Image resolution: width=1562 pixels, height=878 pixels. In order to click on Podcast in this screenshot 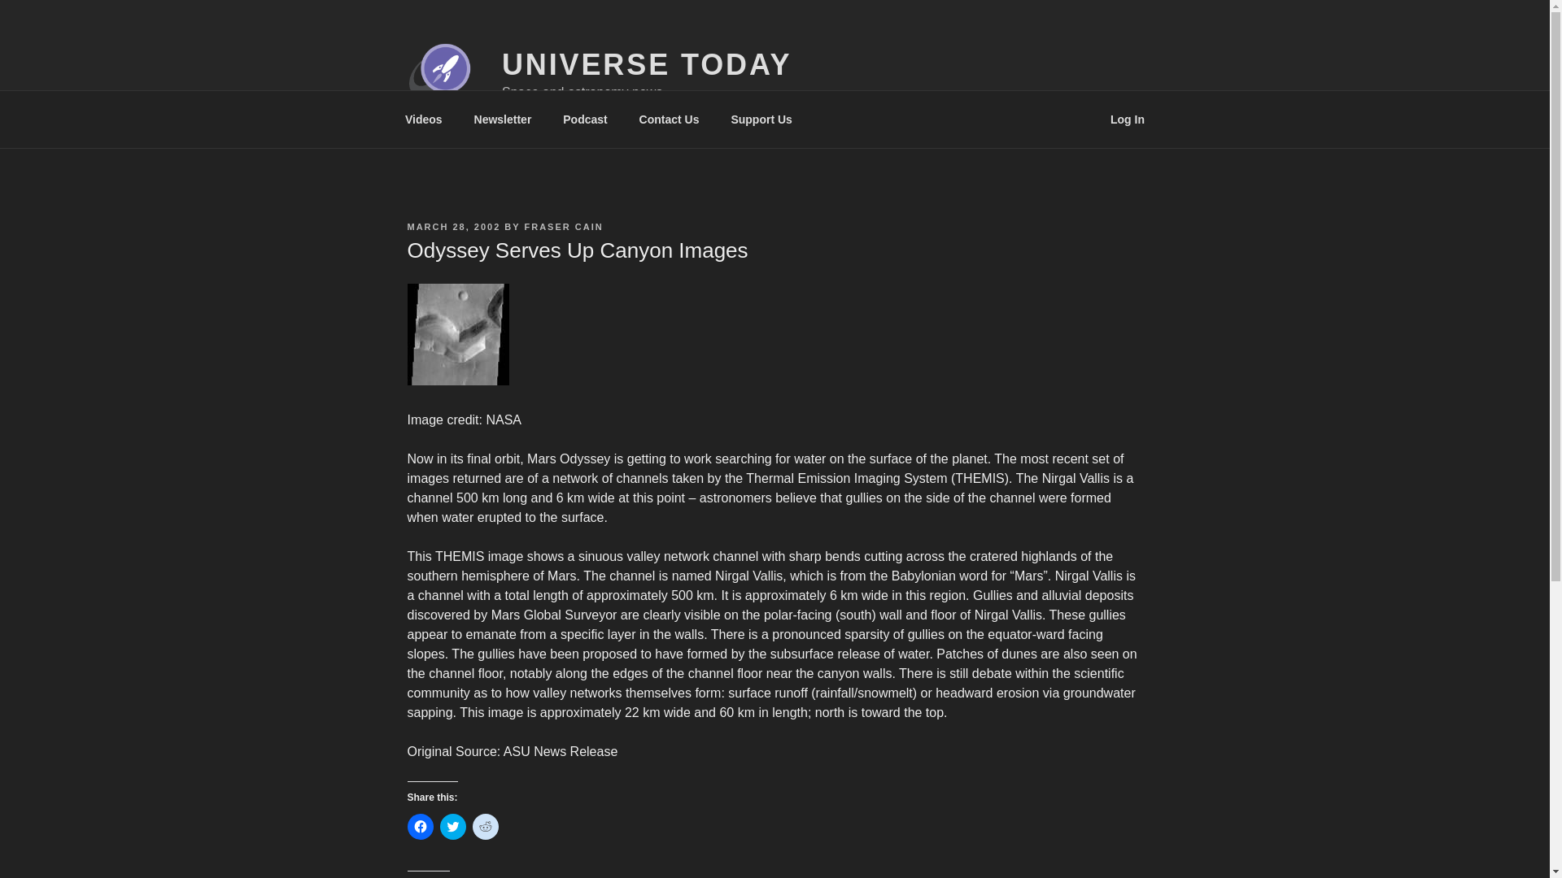, I will do `click(586, 119)`.